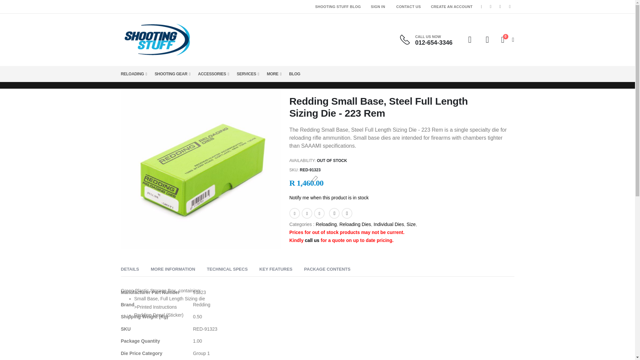 This screenshot has height=360, width=640. What do you see at coordinates (488, 39) in the screenshot?
I see `Wishlist` at bounding box center [488, 39].